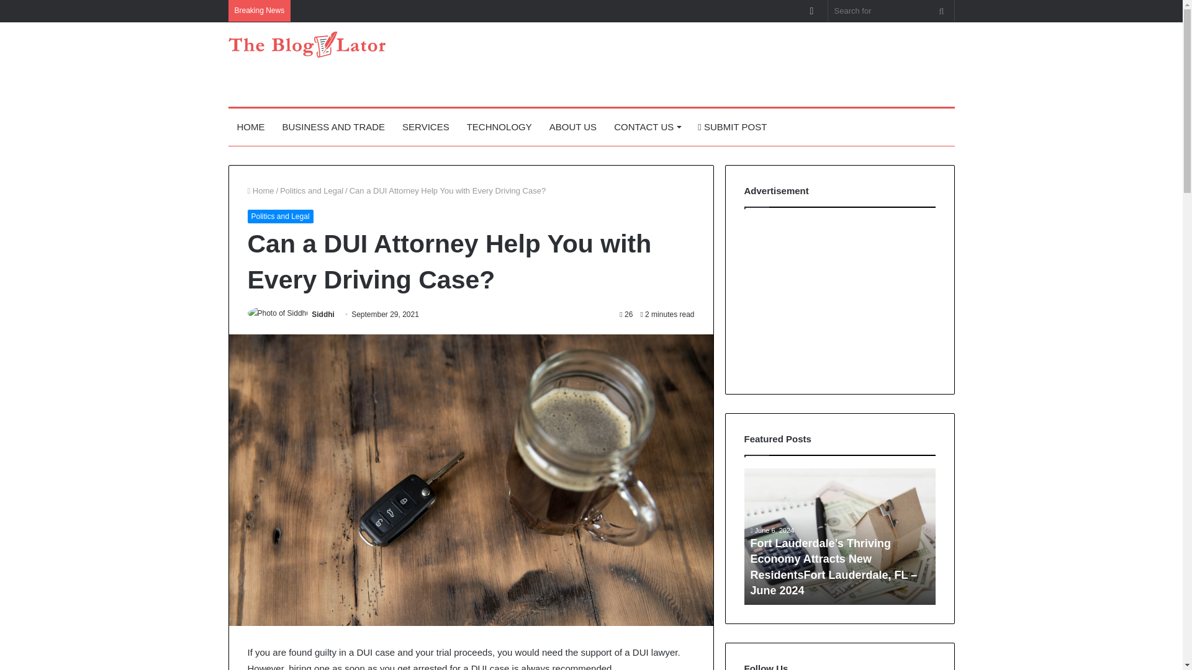 The height and width of the screenshot is (670, 1192). I want to click on Advertisement, so click(715, 62).